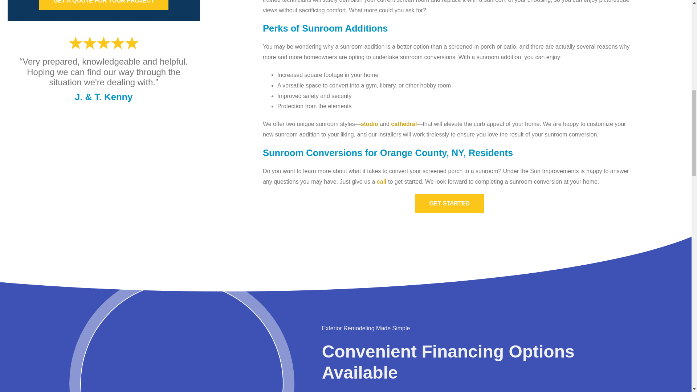 Image resolution: width=697 pixels, height=392 pixels. Describe the element at coordinates (382, 181) in the screenshot. I see `call` at that location.